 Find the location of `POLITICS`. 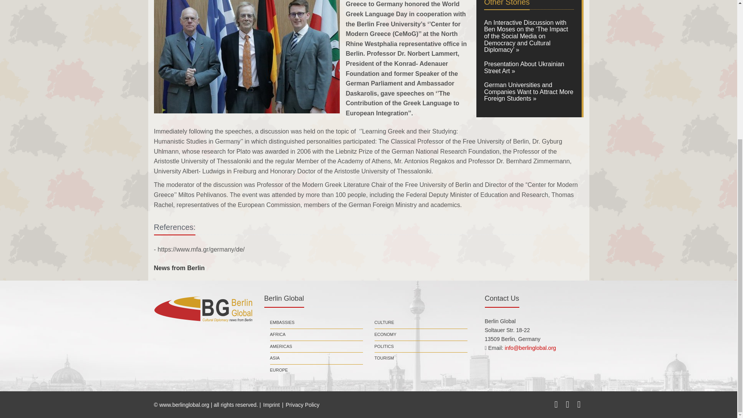

POLITICS is located at coordinates (384, 347).